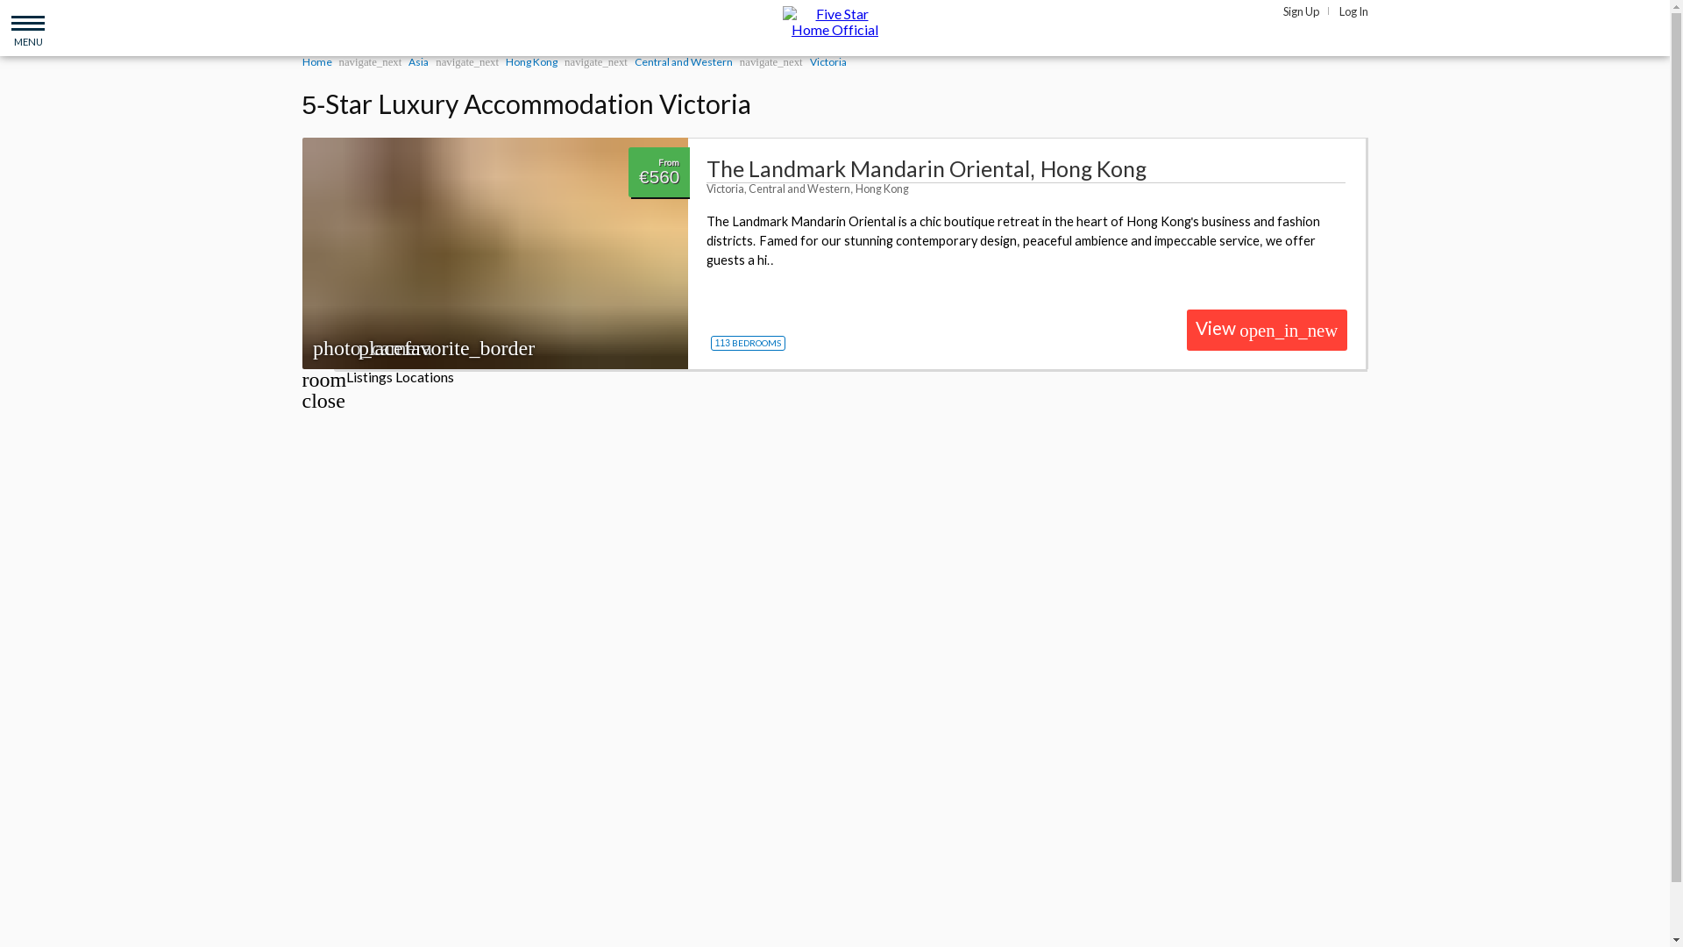 The image size is (1683, 947). Describe the element at coordinates (827, 61) in the screenshot. I see `Victoria` at that location.